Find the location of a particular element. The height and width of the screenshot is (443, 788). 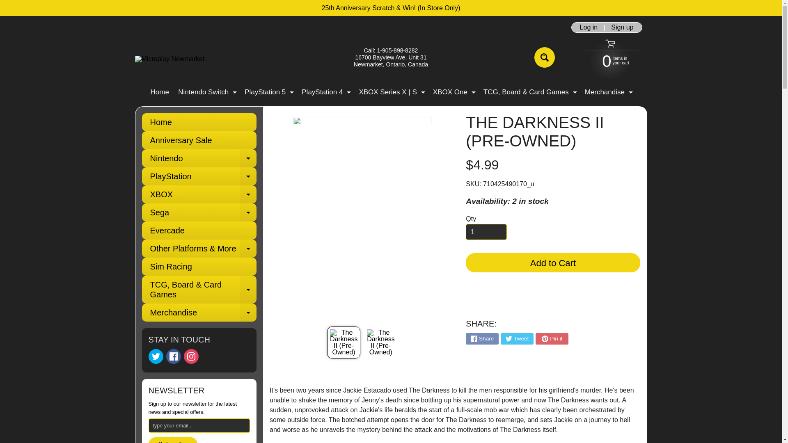

Microplay Newmarket is located at coordinates (268, 92).